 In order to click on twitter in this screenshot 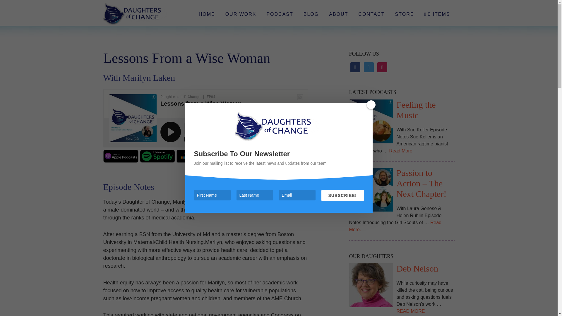, I will do `click(369, 67)`.